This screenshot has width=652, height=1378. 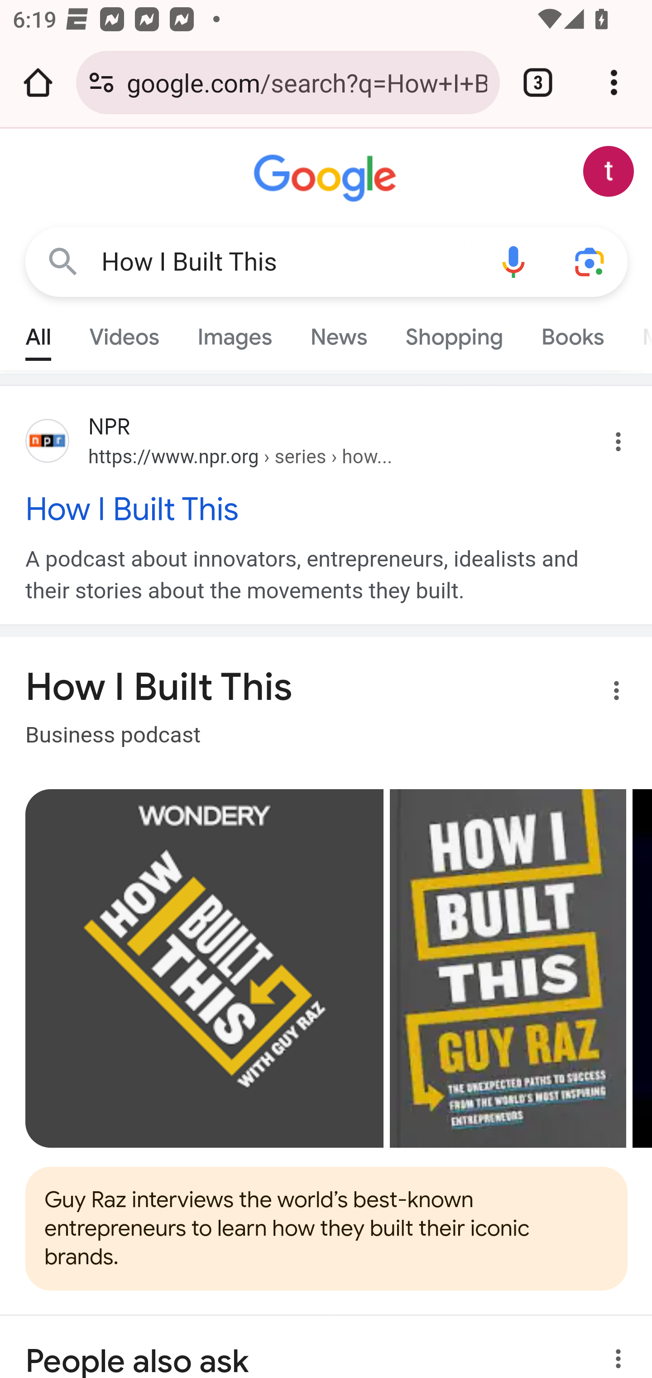 I want to click on More options, so click(x=606, y=694).